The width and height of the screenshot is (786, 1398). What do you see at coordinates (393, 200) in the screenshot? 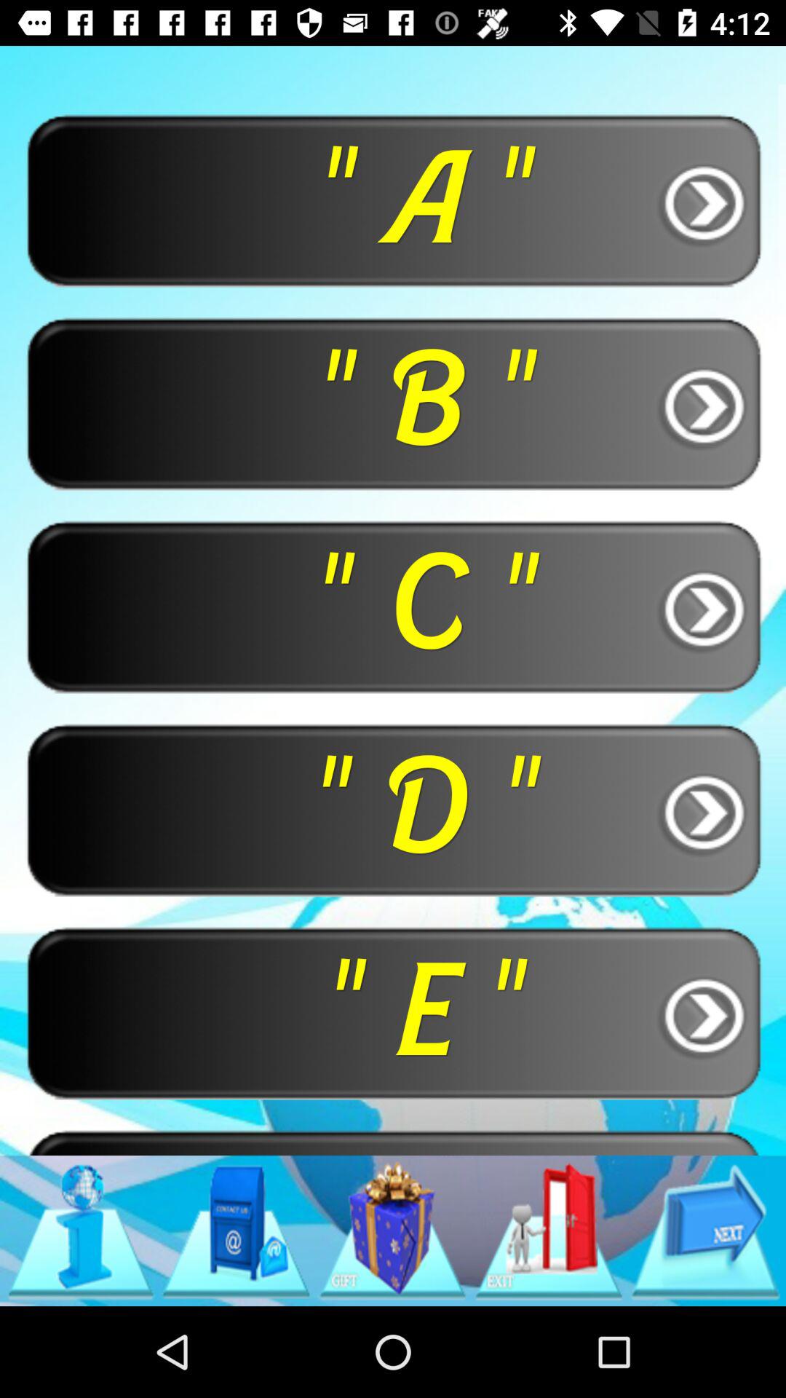
I see `tap " a " icon` at bounding box center [393, 200].